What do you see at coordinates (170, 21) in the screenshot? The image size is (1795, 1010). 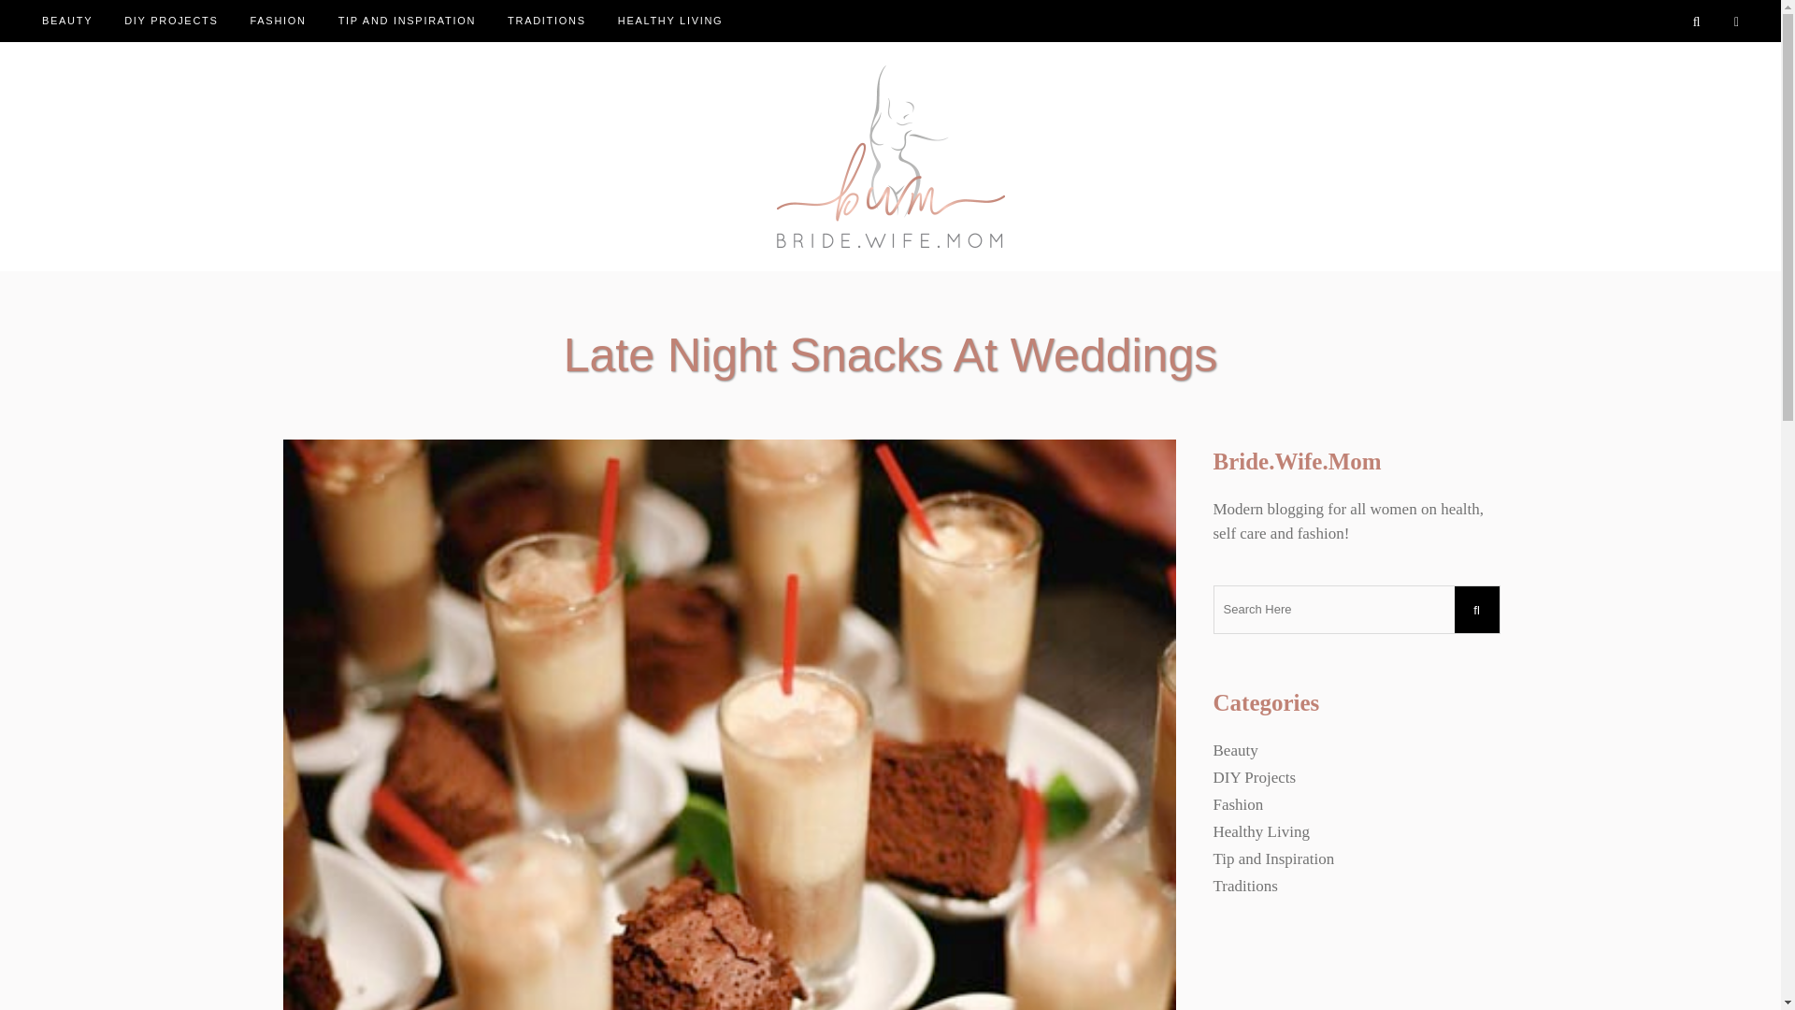 I see `DIY PROJECTS` at bounding box center [170, 21].